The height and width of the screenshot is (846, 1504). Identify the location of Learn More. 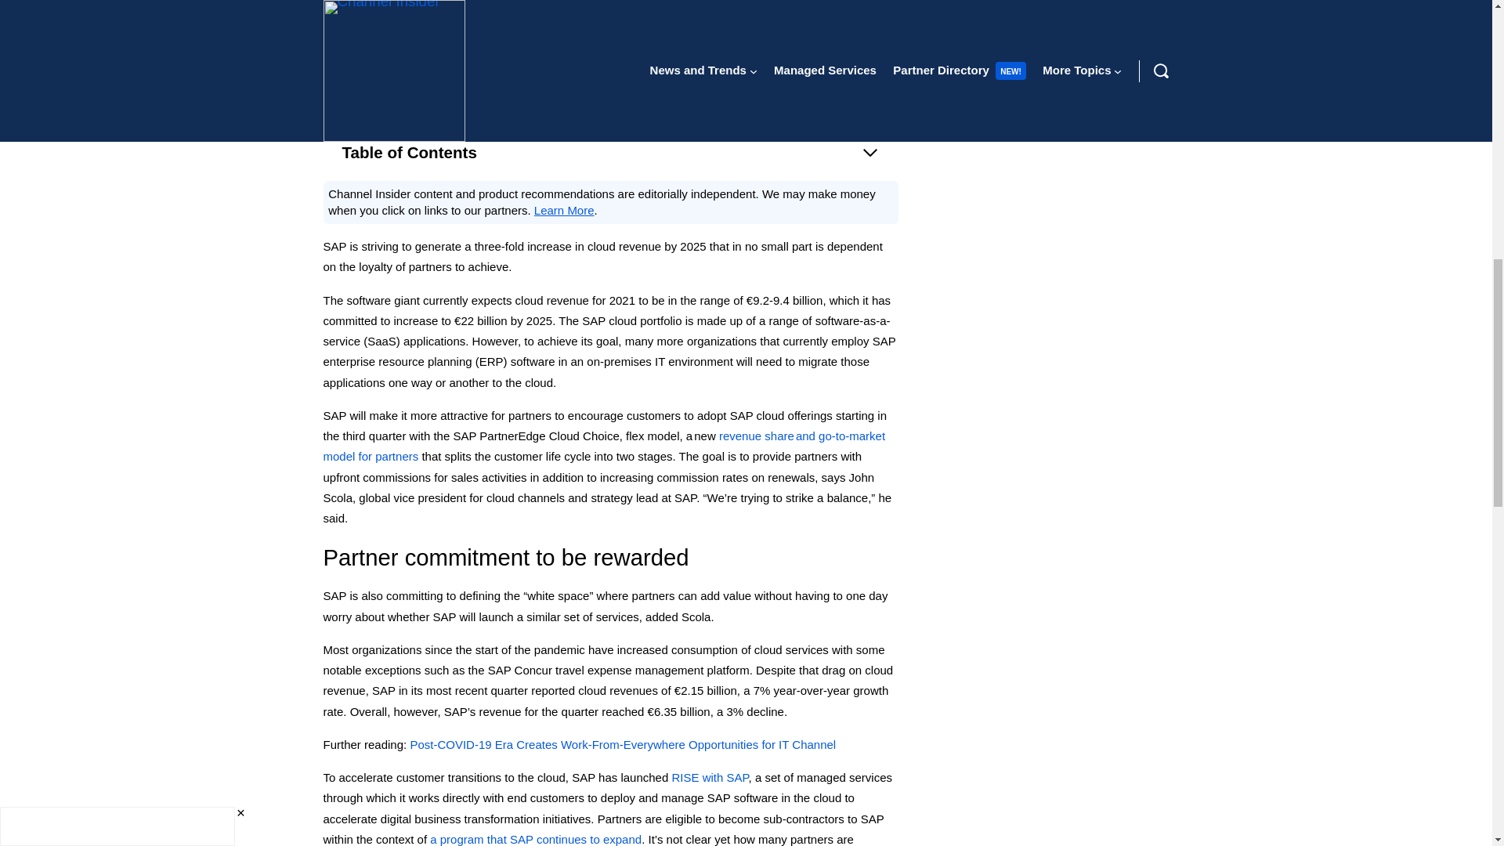
(564, 210).